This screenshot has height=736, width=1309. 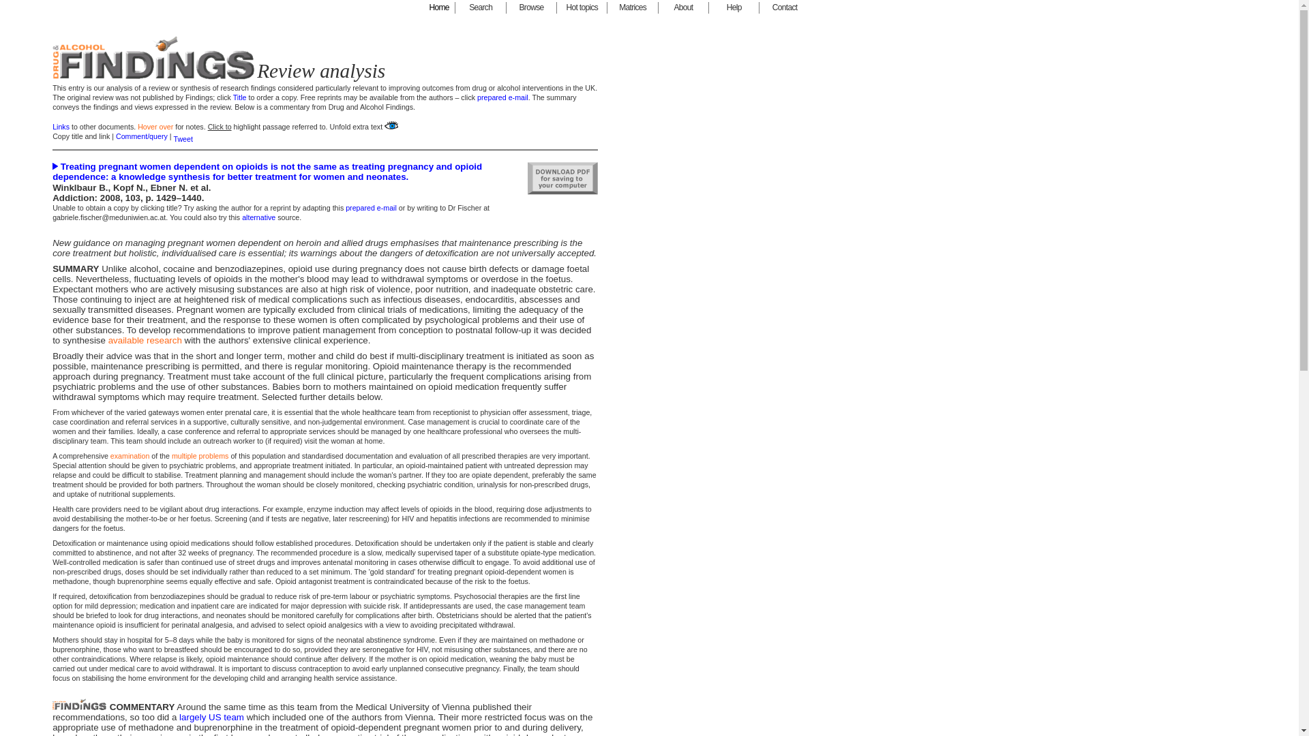 I want to click on prepared e-mail, so click(x=371, y=208).